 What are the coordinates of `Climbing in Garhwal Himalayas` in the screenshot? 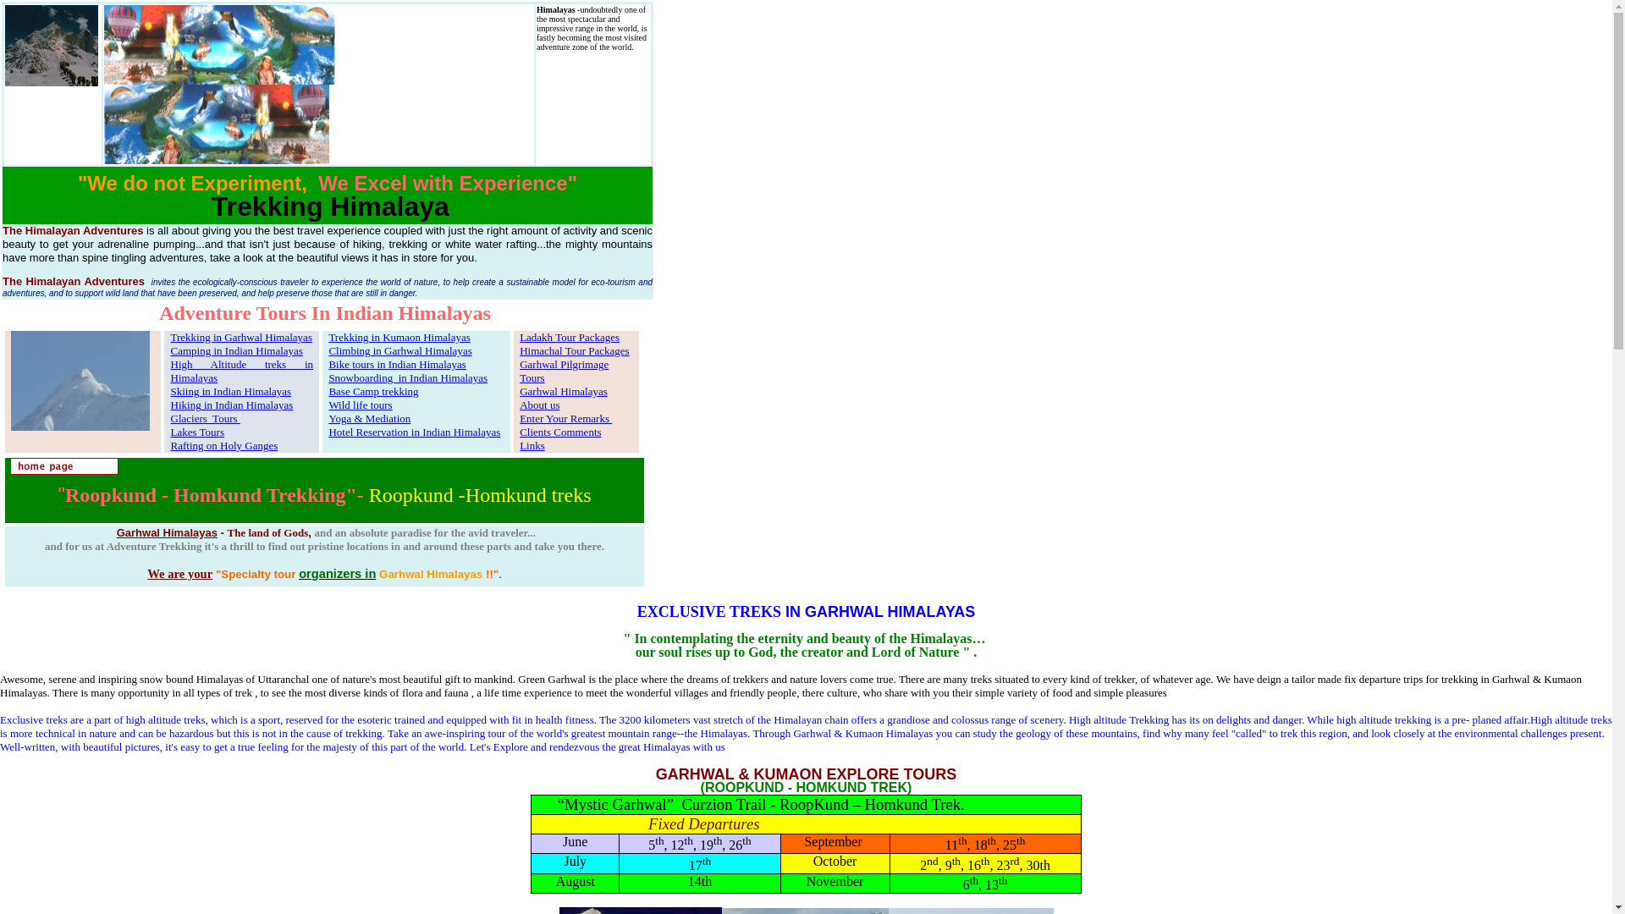 It's located at (399, 350).